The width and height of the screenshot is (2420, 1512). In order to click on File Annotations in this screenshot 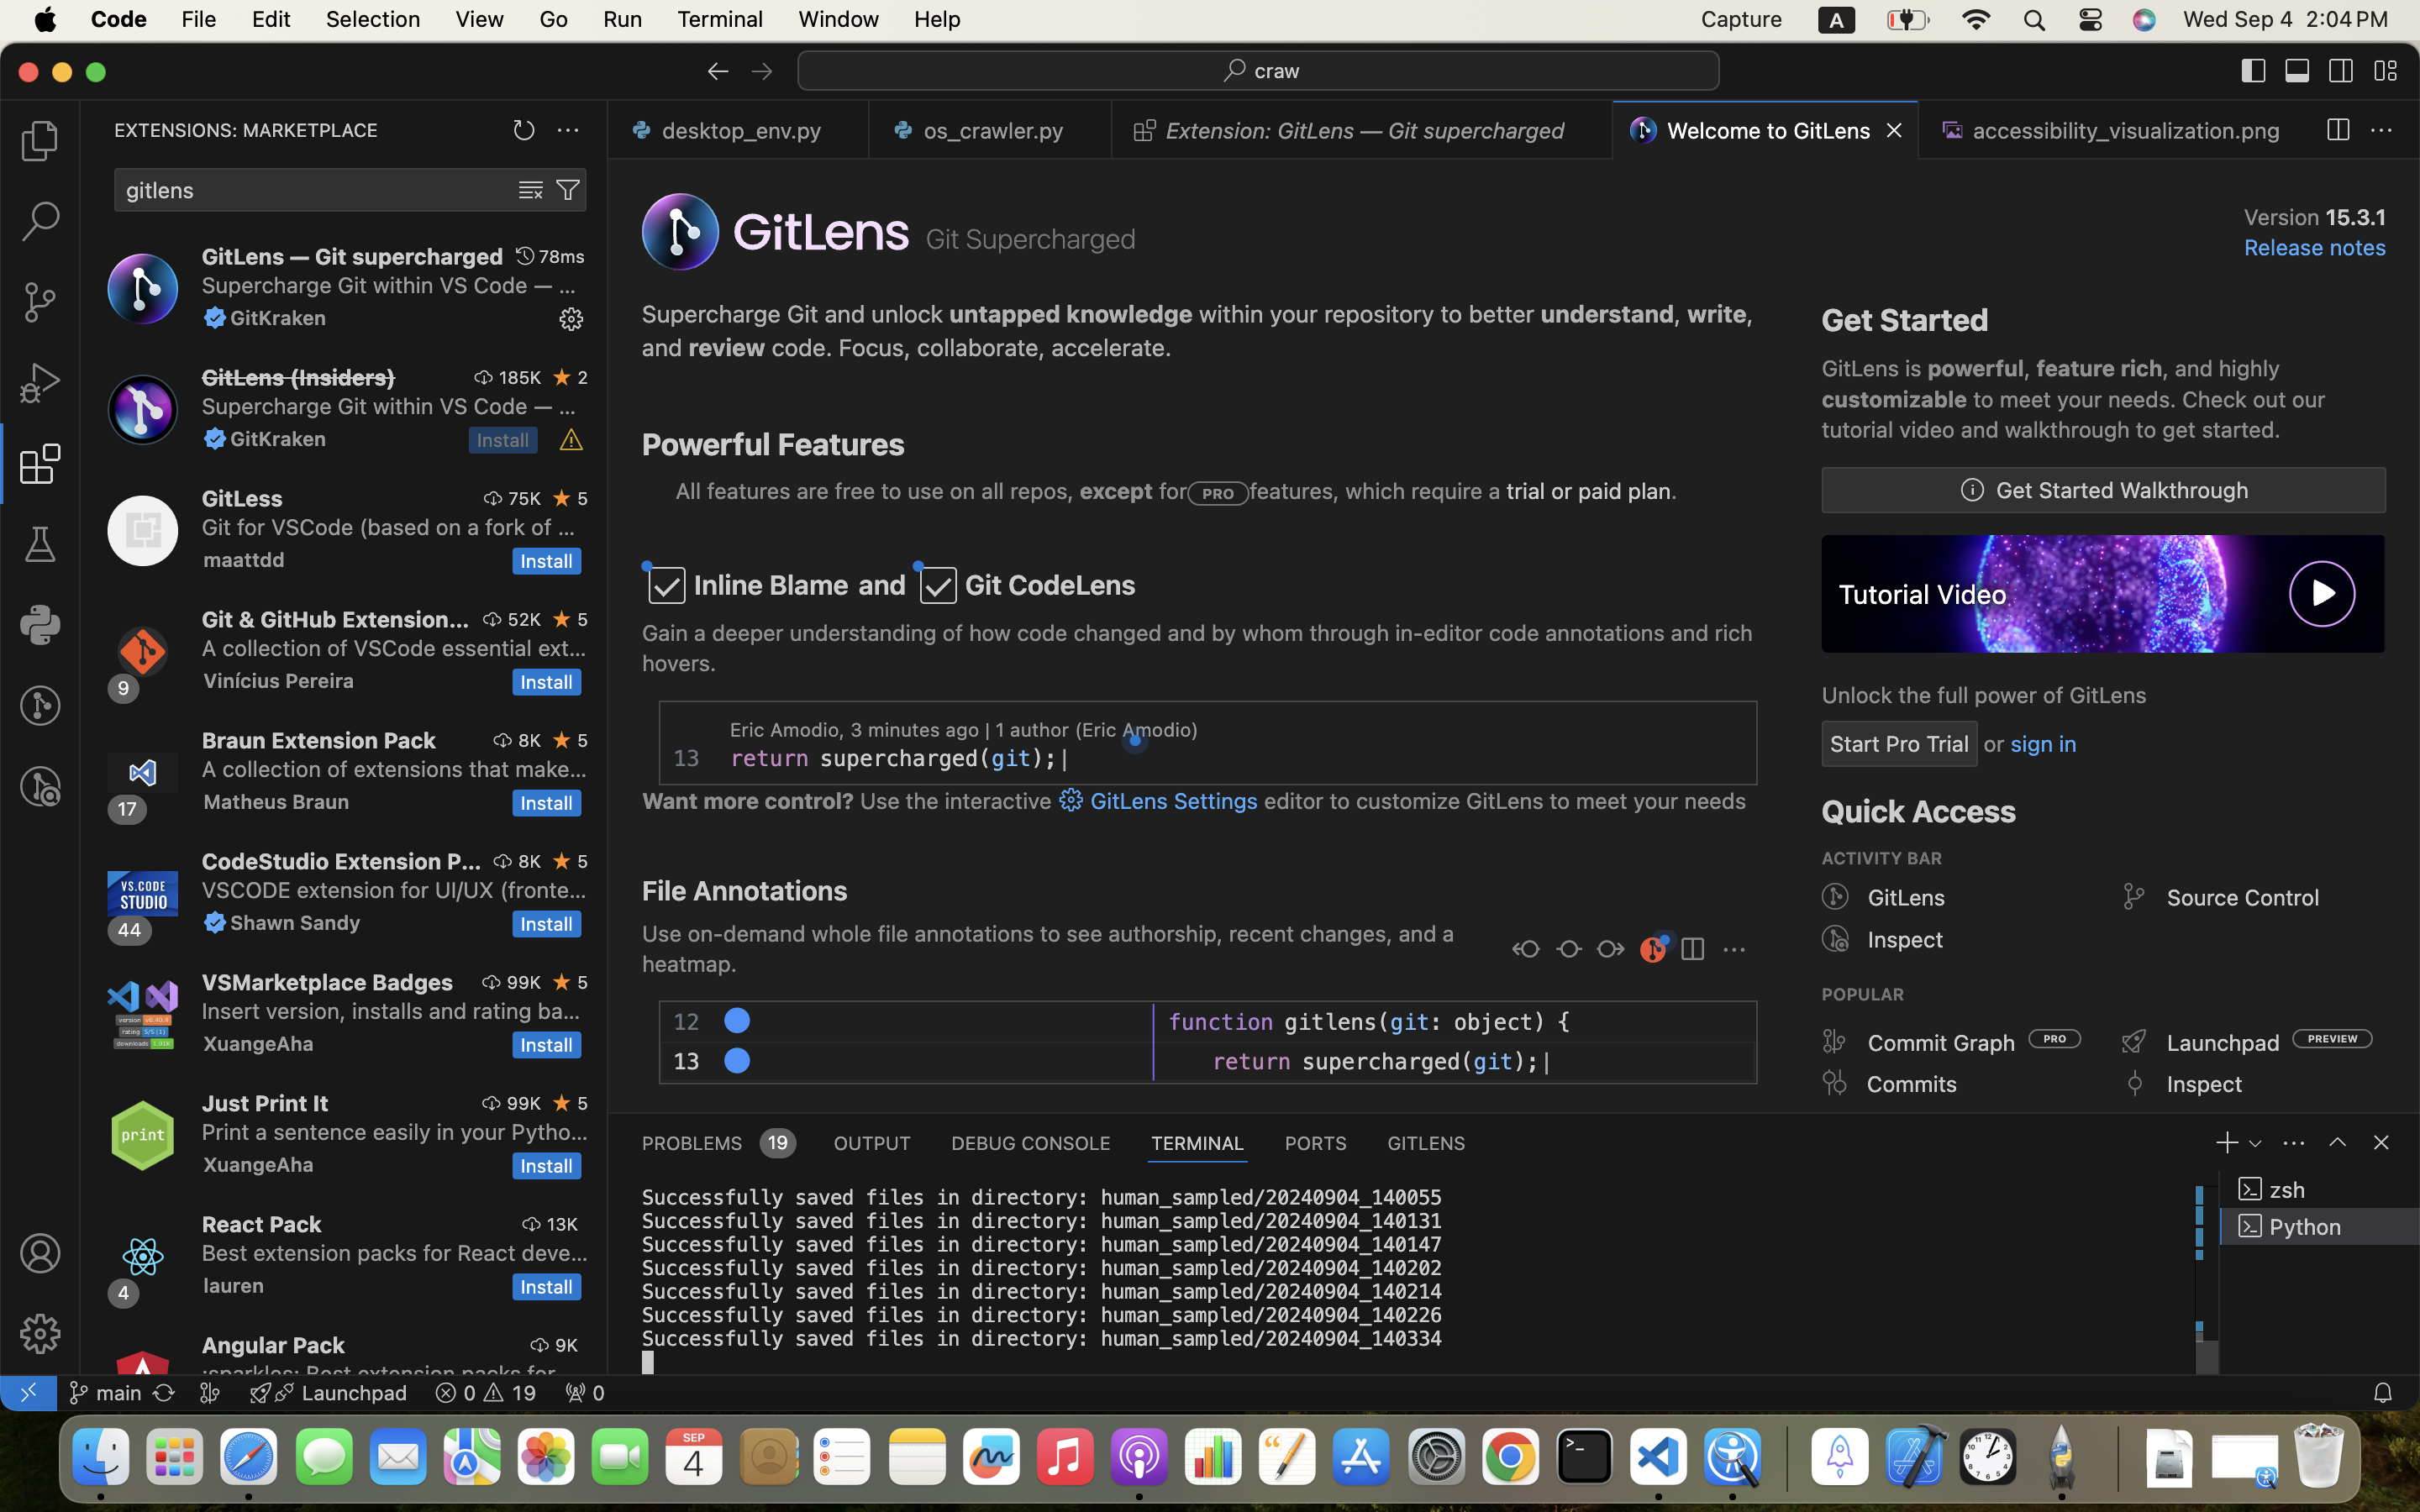, I will do `click(744, 890)`.